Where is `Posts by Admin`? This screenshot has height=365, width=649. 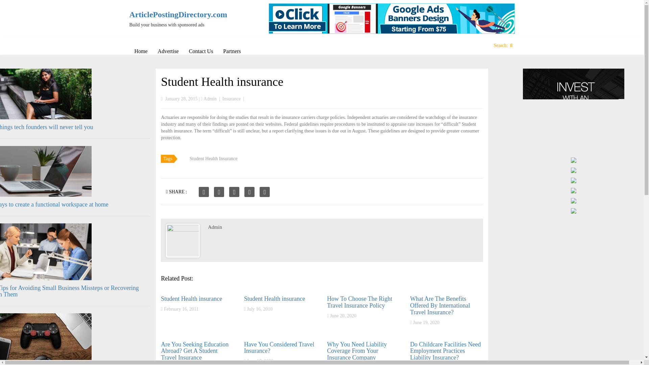 Posts by Admin is located at coordinates (215, 227).